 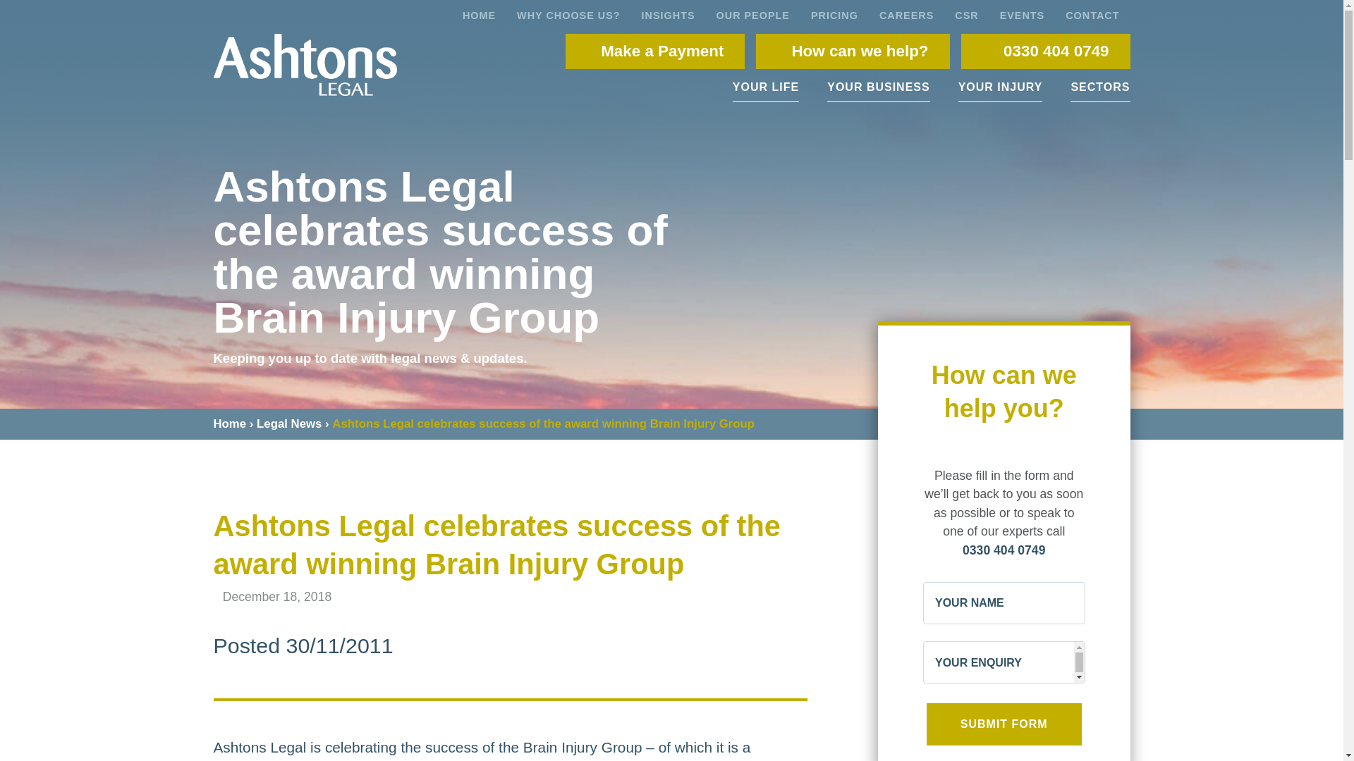 What do you see at coordinates (1004, 724) in the screenshot?
I see `Submit form` at bounding box center [1004, 724].